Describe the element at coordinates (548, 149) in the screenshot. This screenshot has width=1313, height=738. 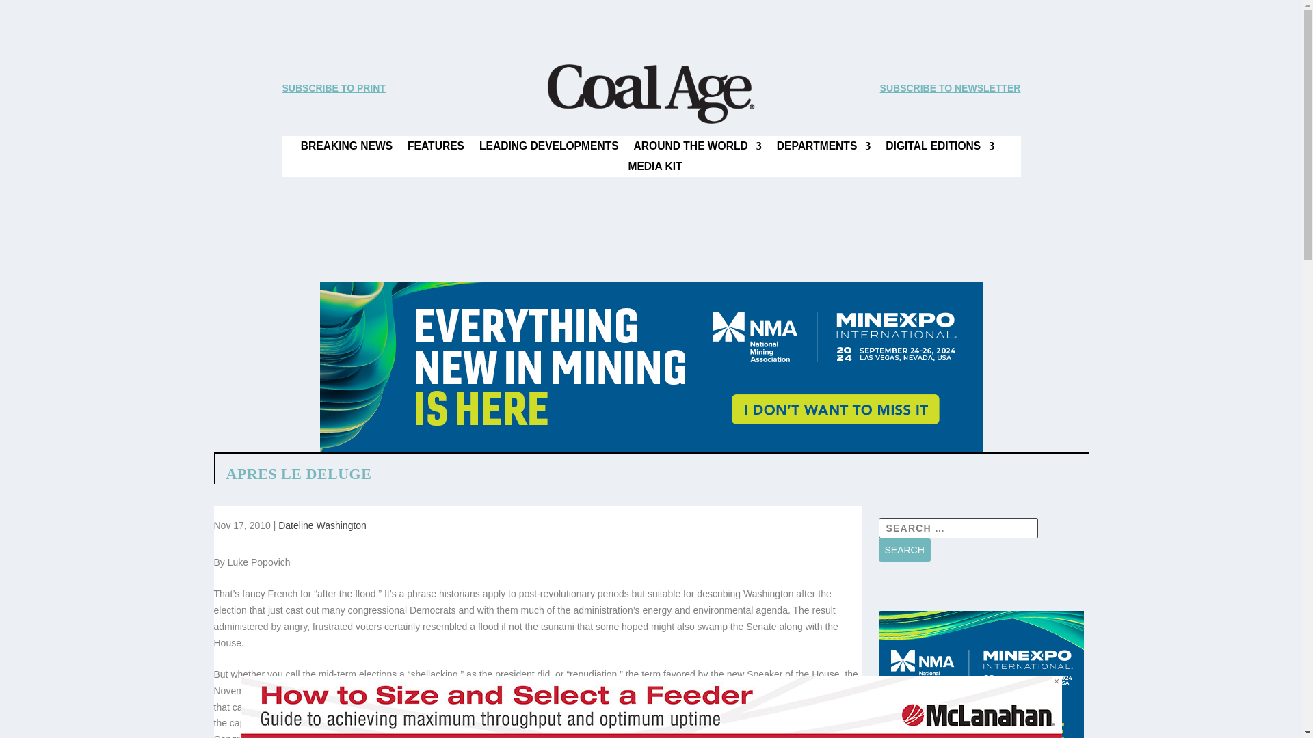
I see `LEADING DEVELOPMENTS` at that location.